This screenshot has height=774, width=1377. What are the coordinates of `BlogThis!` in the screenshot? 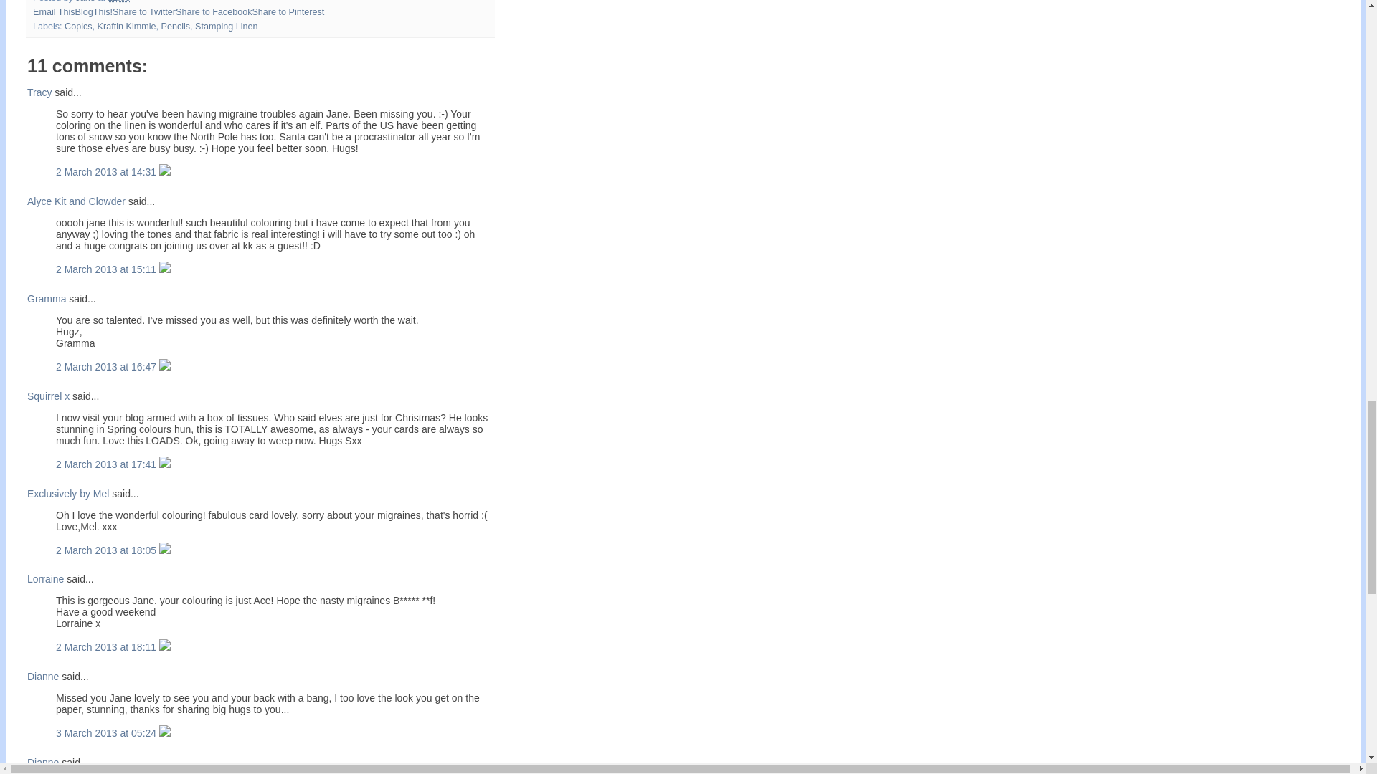 It's located at (94, 11).